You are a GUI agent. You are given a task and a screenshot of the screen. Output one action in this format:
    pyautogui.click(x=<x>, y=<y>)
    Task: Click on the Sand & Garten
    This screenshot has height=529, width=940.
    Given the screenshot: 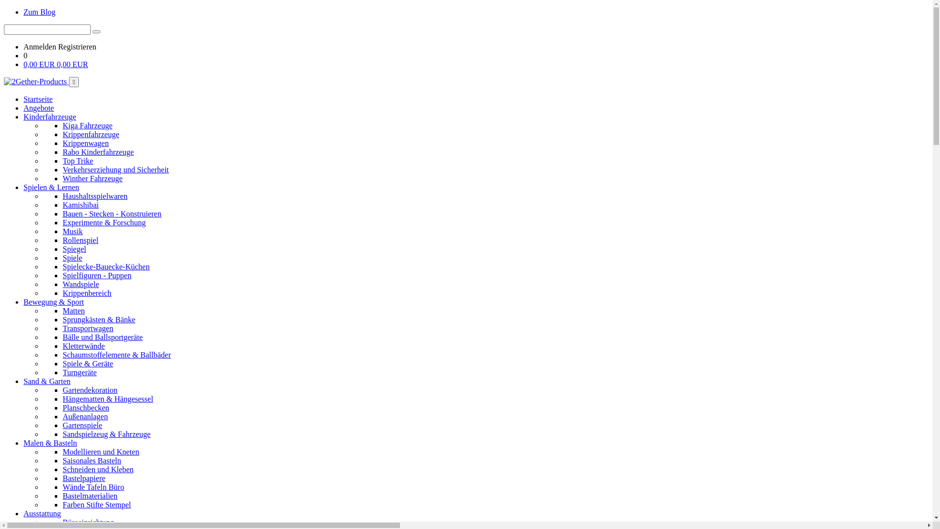 What is the action you would take?
    pyautogui.click(x=47, y=381)
    